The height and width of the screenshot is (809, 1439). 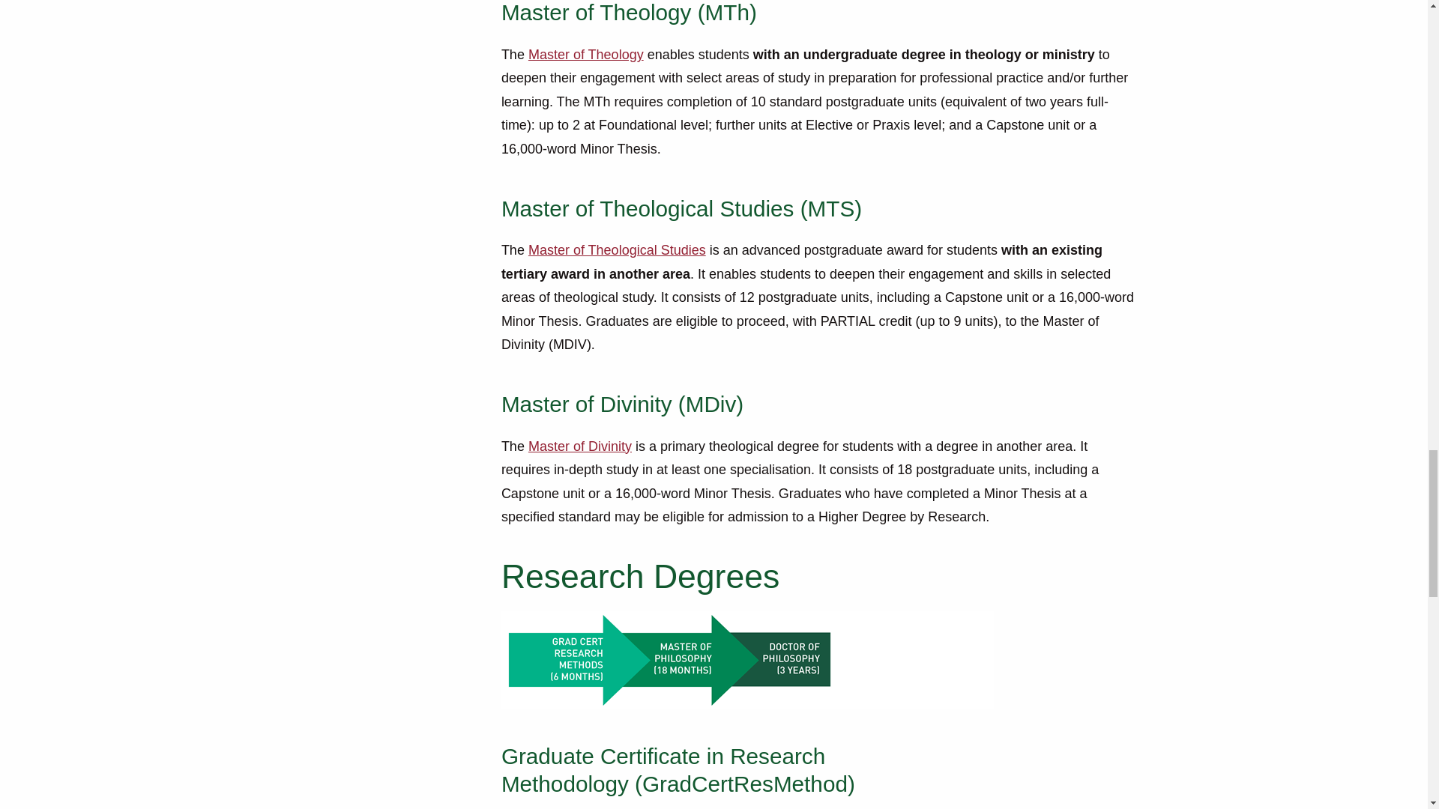 I want to click on MTS, so click(x=617, y=250).